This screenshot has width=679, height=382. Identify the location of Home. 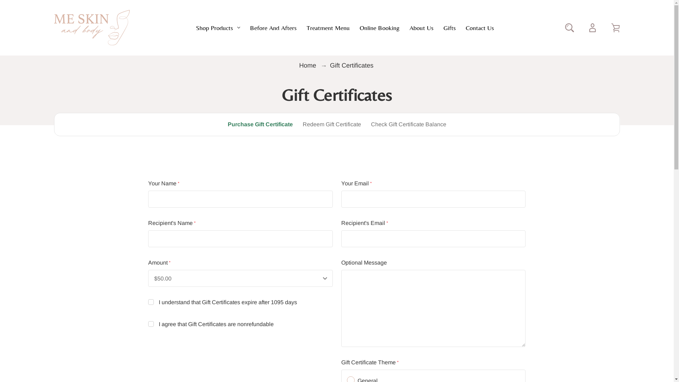
(308, 65).